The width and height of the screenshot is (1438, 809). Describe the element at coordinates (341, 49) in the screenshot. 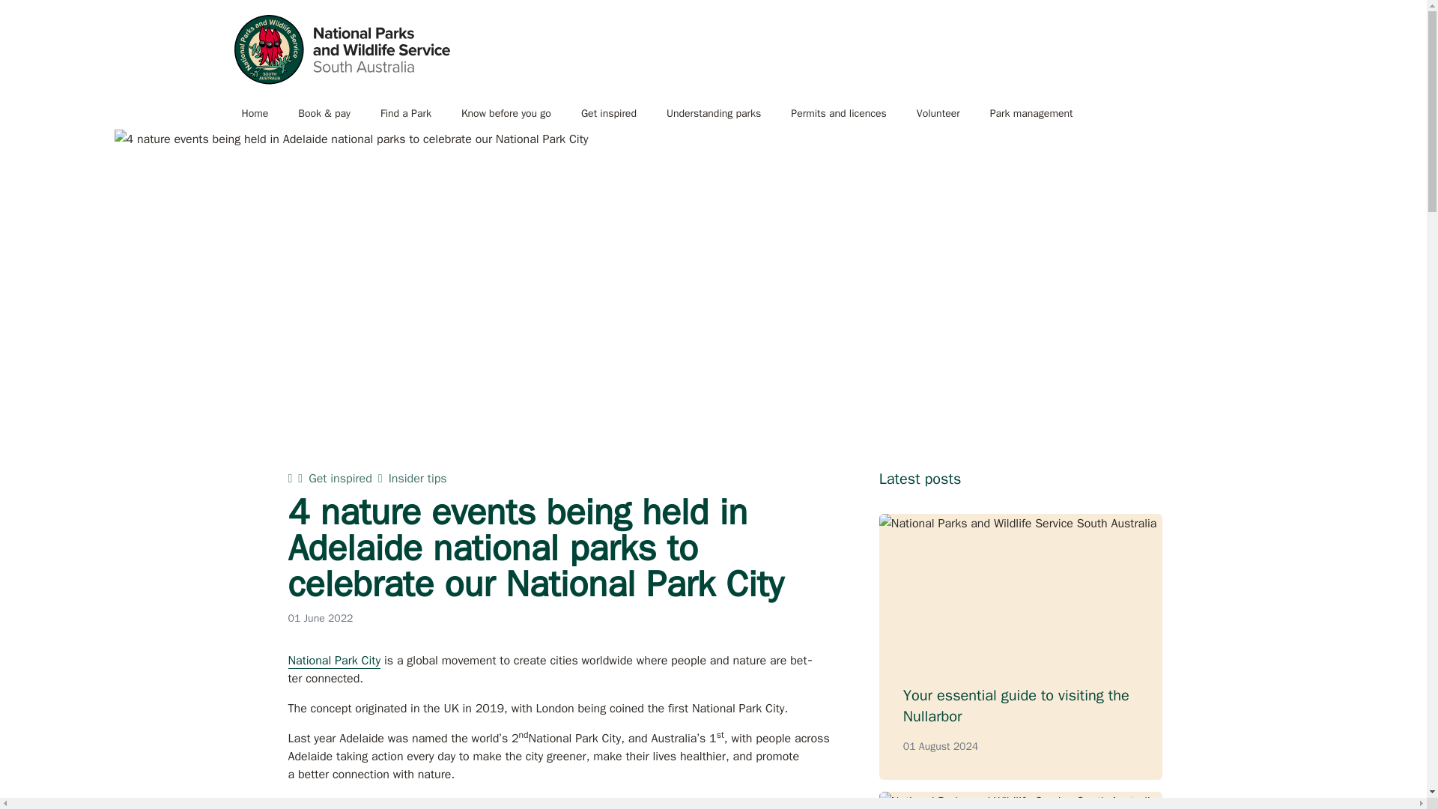

I see `Parks` at that location.